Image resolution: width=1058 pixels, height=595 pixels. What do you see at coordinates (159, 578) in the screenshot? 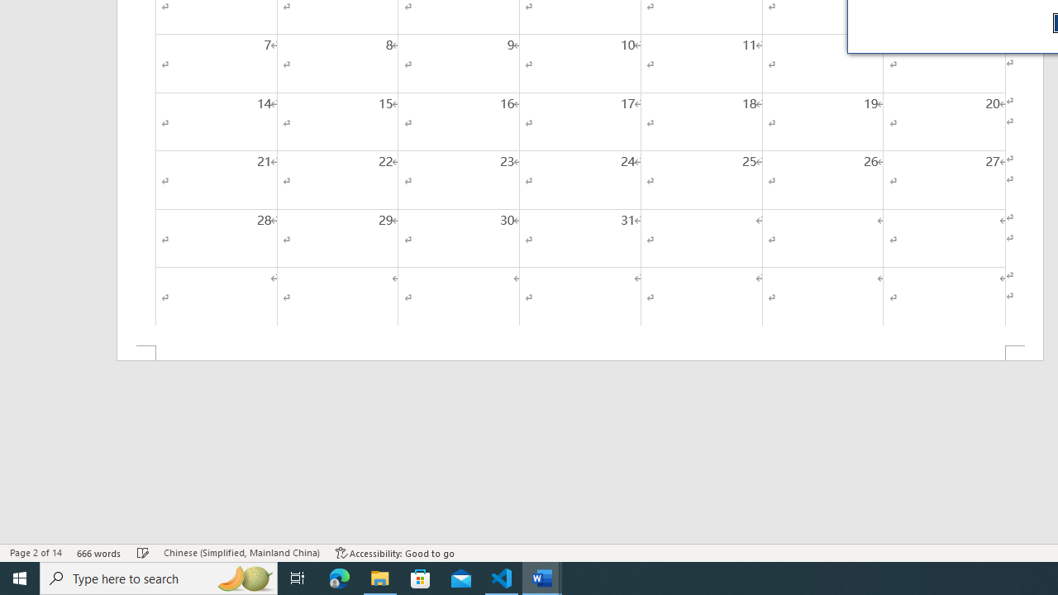
I see `Type here to search` at bounding box center [159, 578].